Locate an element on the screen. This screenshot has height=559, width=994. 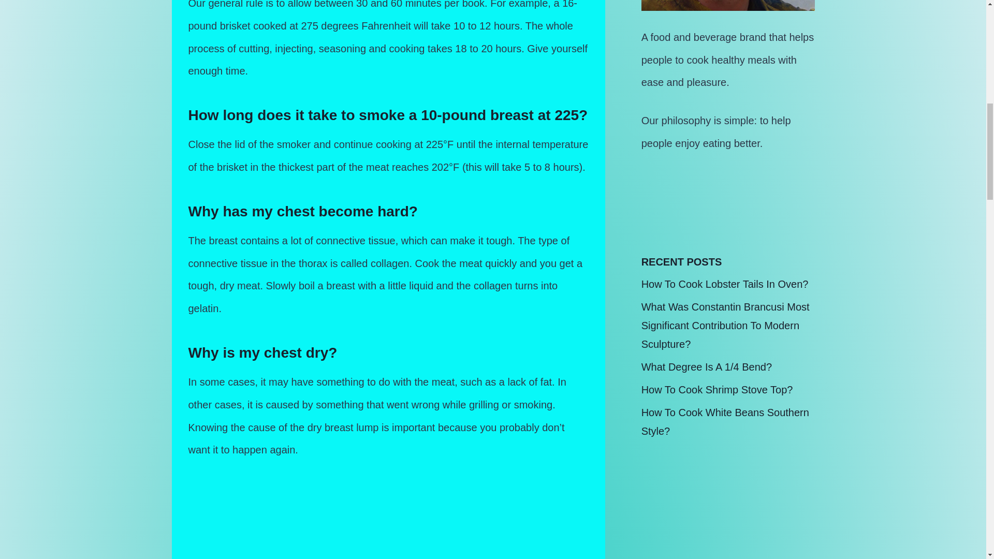
How To Cook Shrimp Stove Top? is located at coordinates (717, 389).